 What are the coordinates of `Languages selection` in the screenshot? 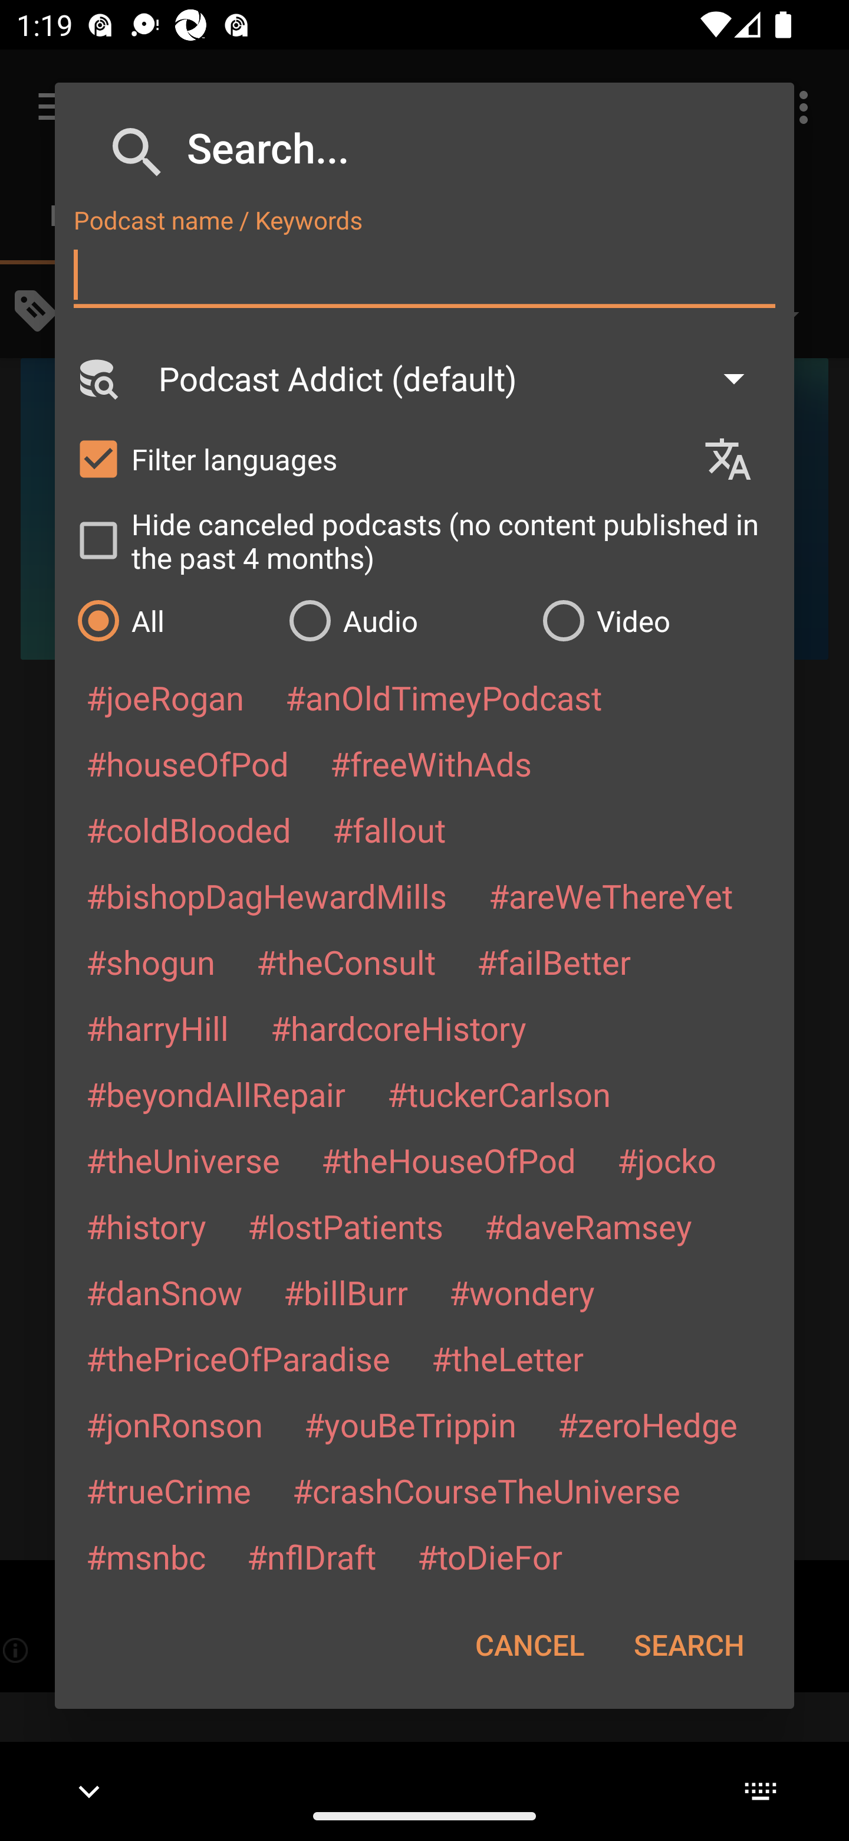 It's located at (738, 459).